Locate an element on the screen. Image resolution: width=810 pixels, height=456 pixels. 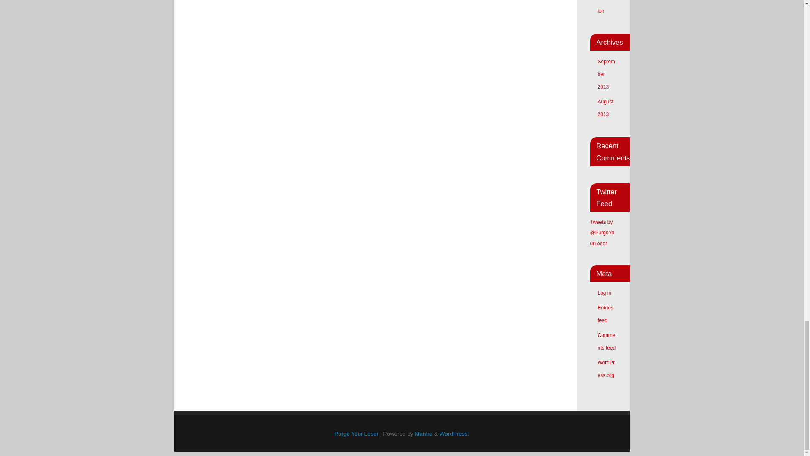
Semantic Personal Publishing Platform is located at coordinates (454, 433).